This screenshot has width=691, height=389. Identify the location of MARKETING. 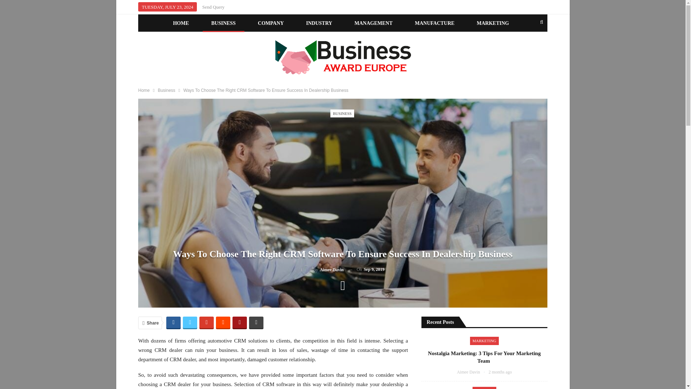
(493, 23).